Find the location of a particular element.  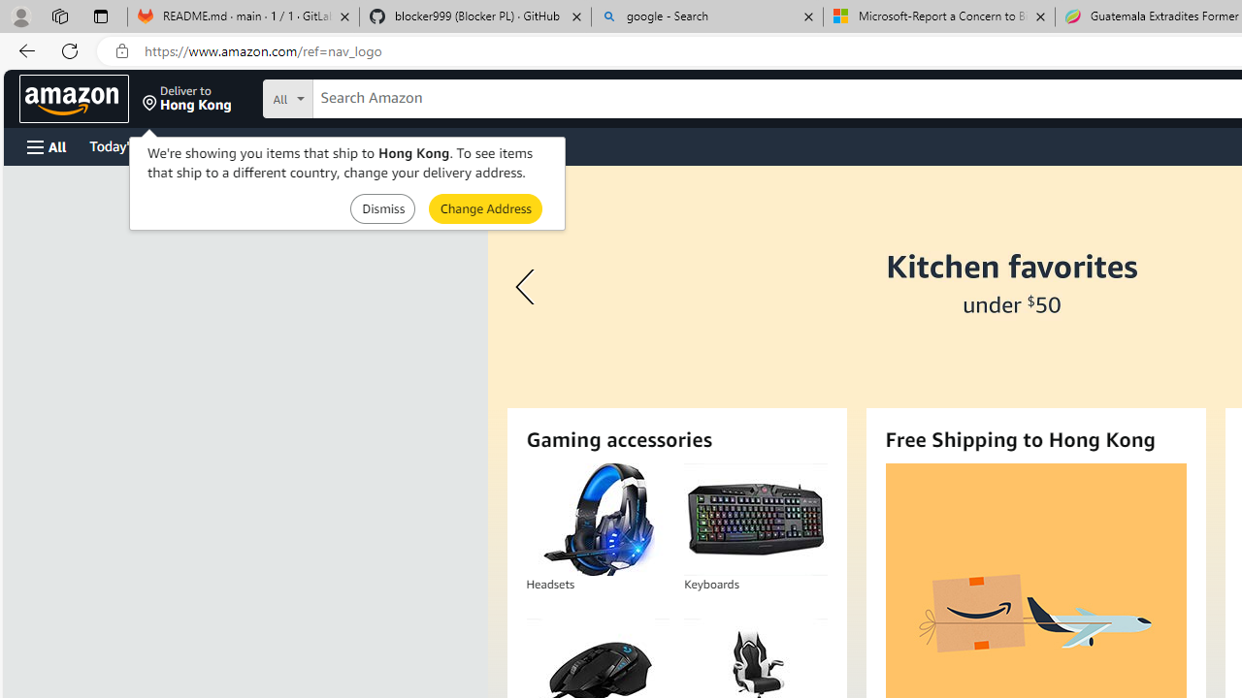

Headsets is located at coordinates (598, 520).